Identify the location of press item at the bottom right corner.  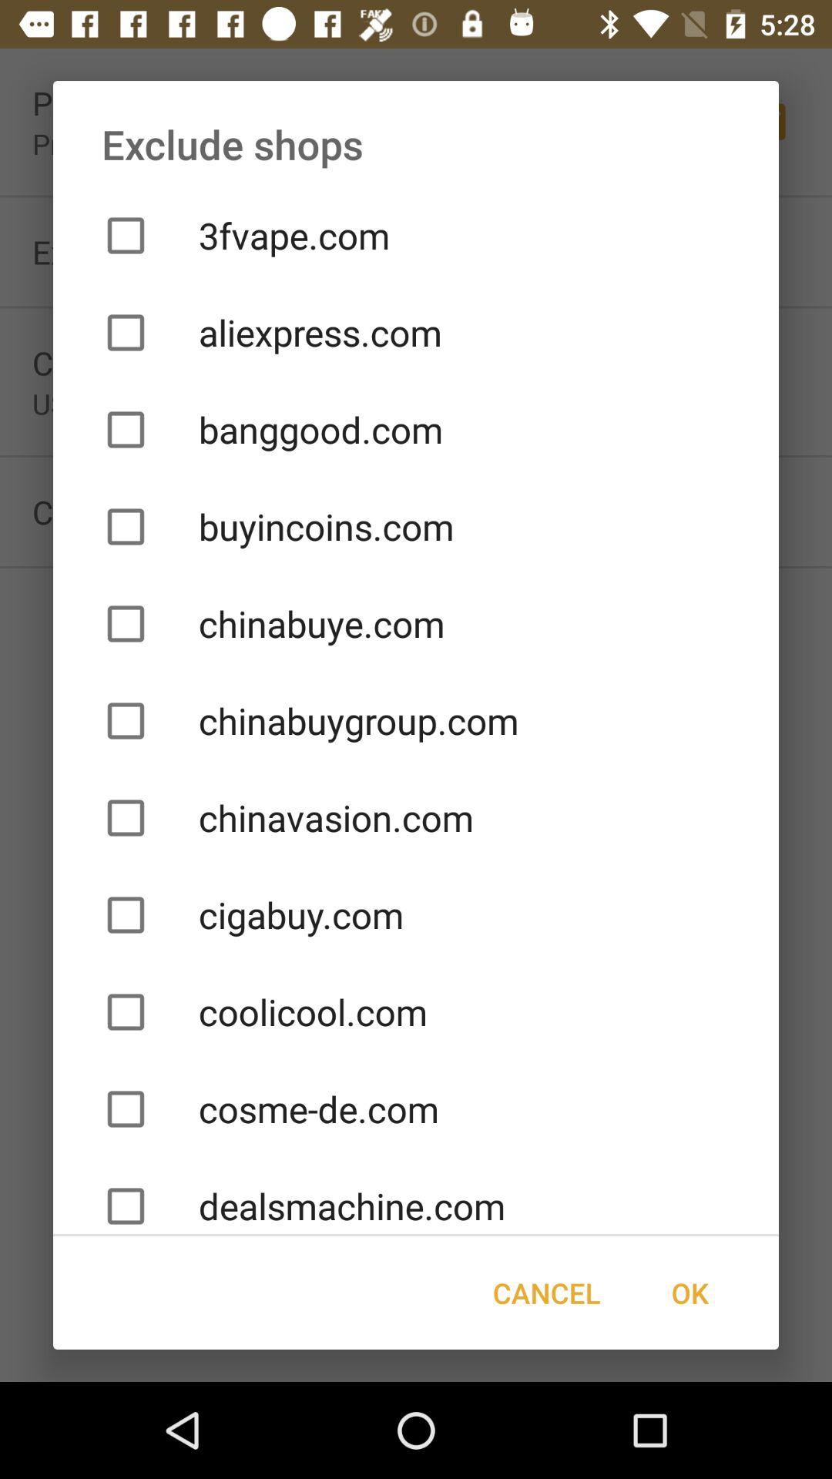
(689, 1293).